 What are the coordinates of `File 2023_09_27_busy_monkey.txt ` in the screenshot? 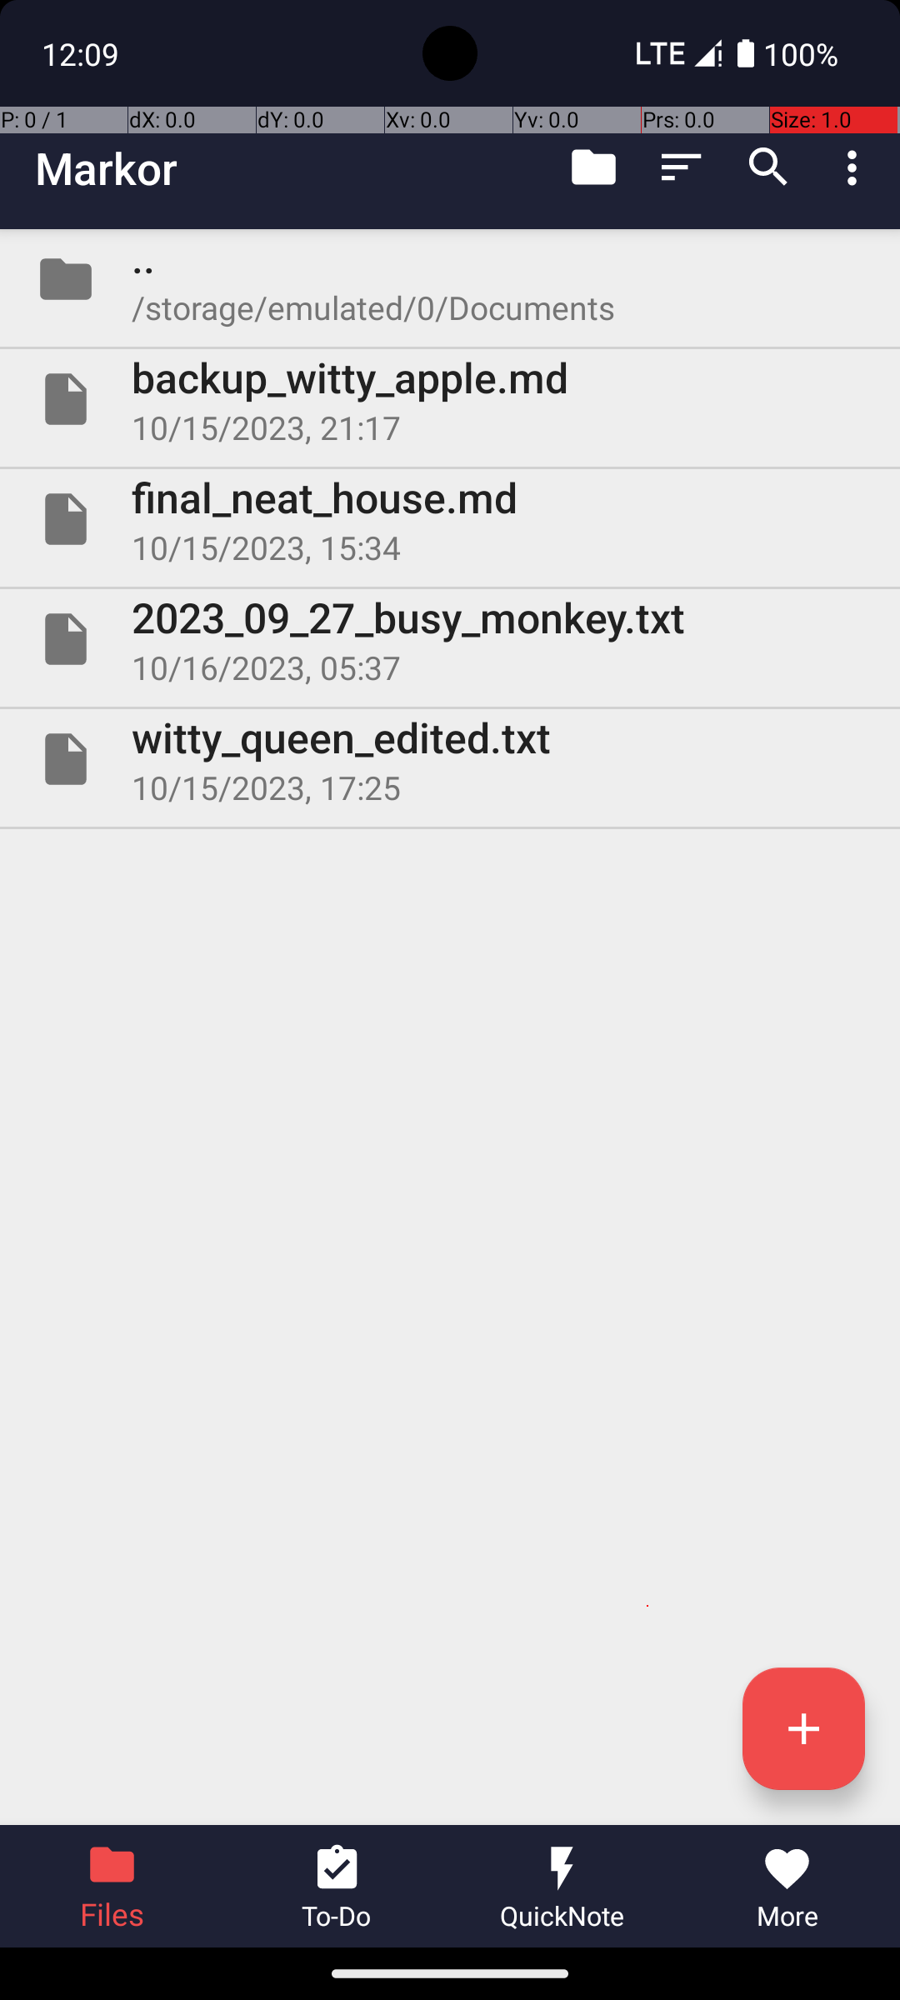 It's located at (450, 638).